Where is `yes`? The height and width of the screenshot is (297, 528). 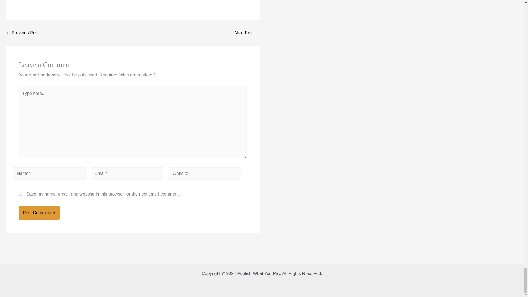
yes is located at coordinates (20, 194).